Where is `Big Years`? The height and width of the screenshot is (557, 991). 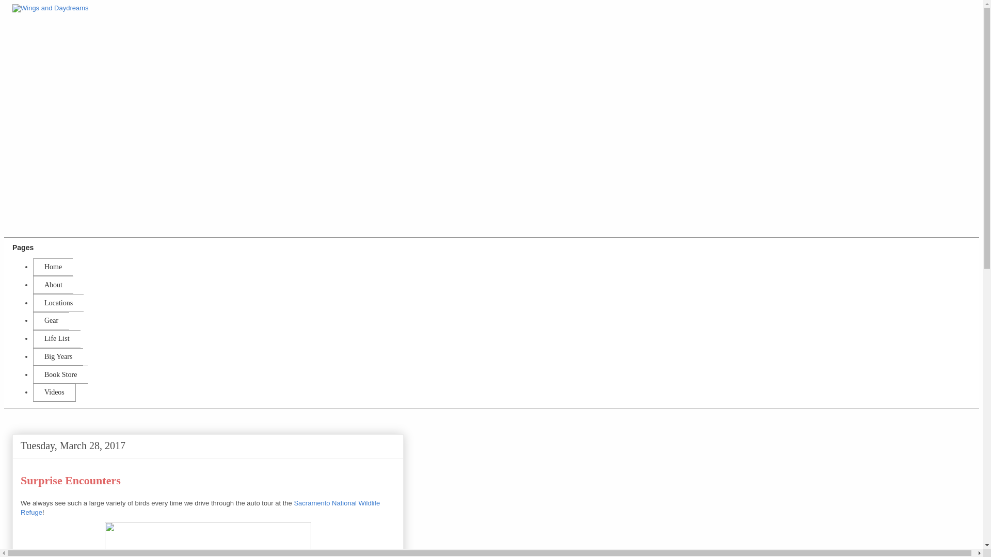 Big Years is located at coordinates (58, 357).